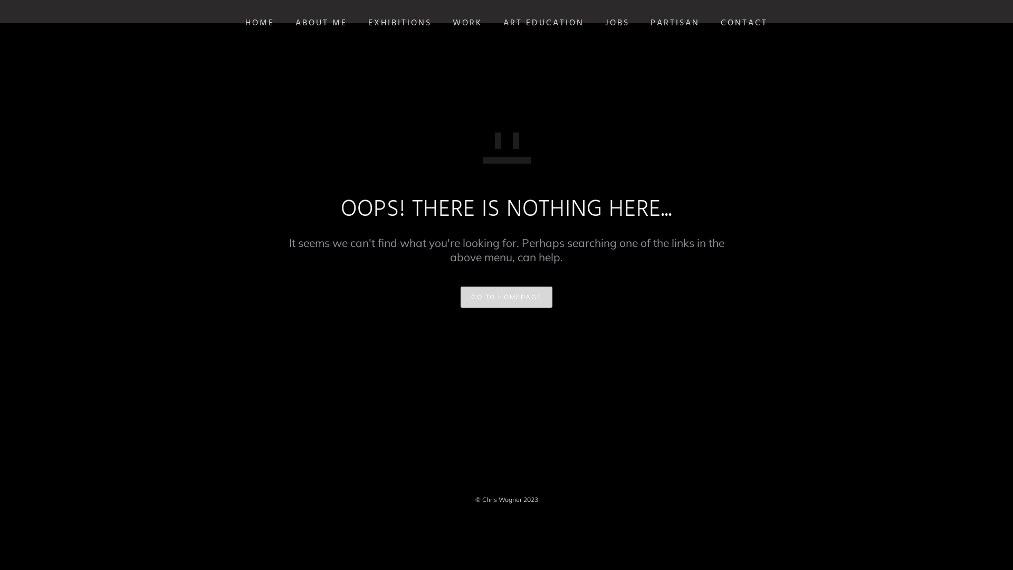 The image size is (1013, 570). I want to click on EXHIBITIONS, so click(400, 23).